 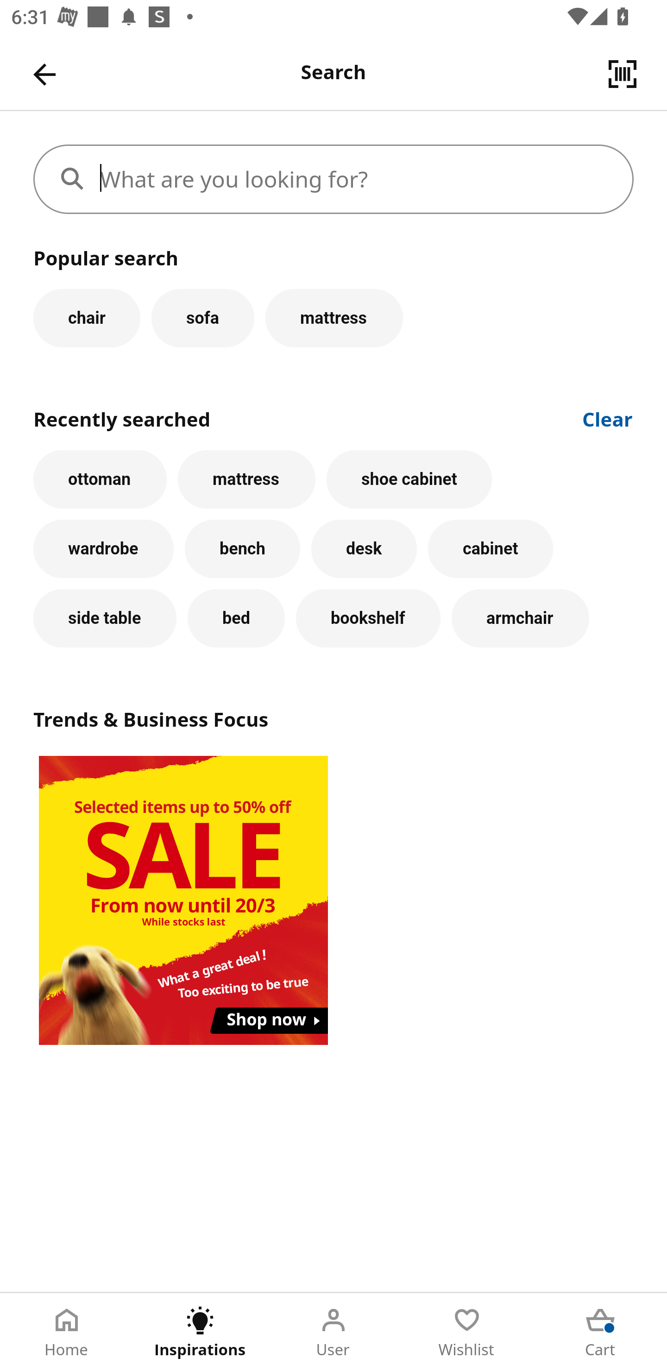 What do you see at coordinates (242, 549) in the screenshot?
I see `bench` at bounding box center [242, 549].